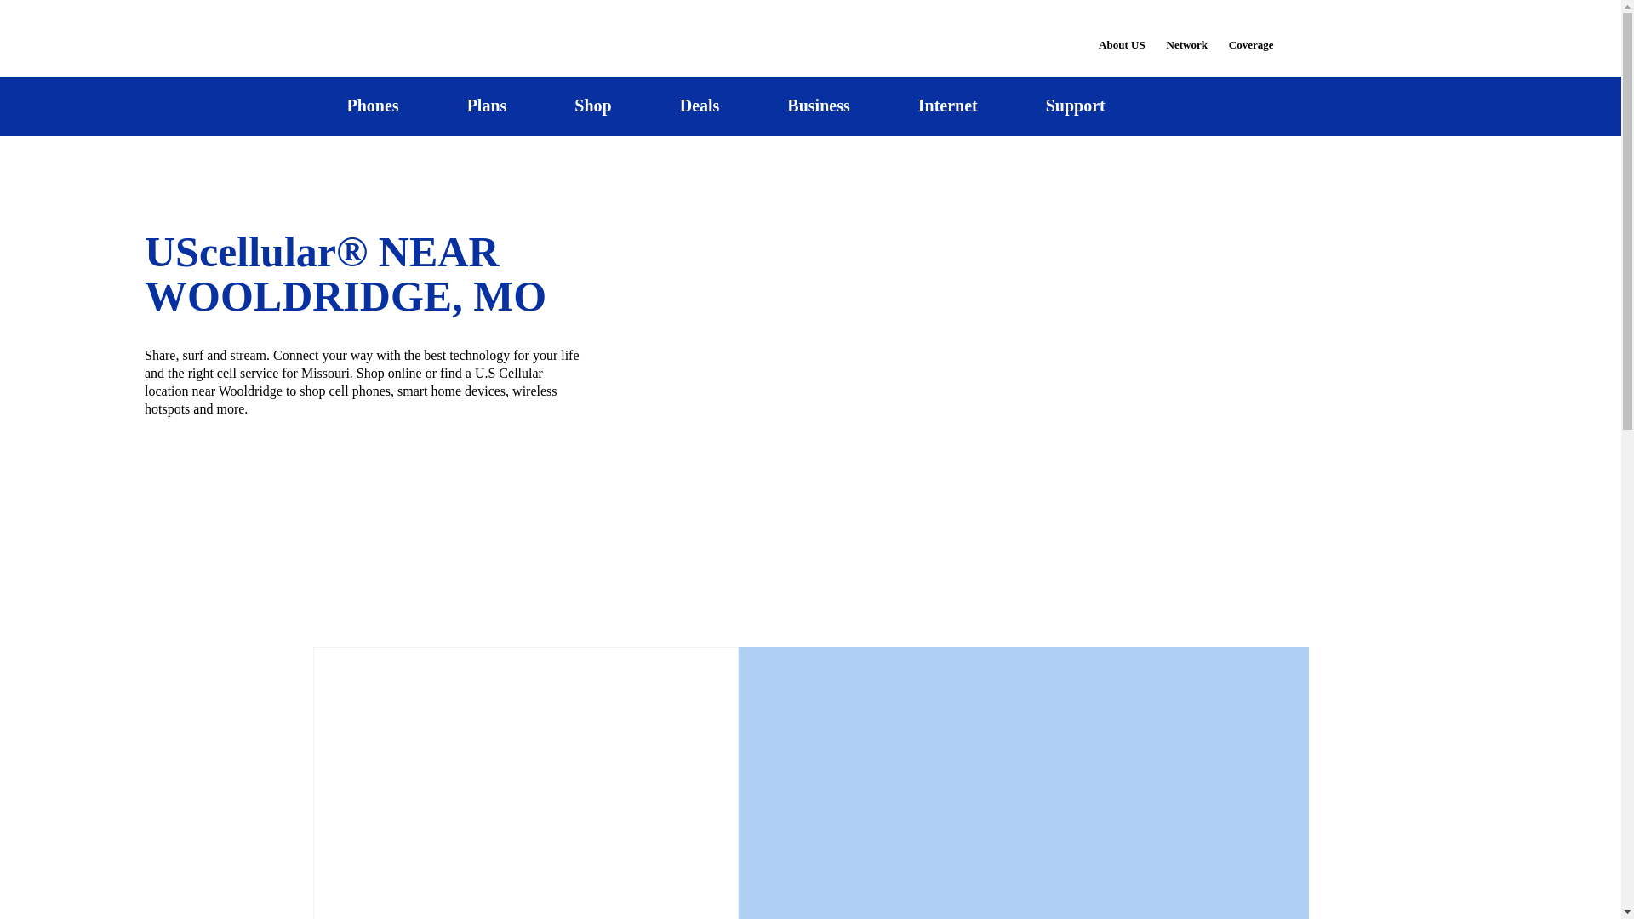 The image size is (1634, 919). I want to click on Deals, so click(700, 106).